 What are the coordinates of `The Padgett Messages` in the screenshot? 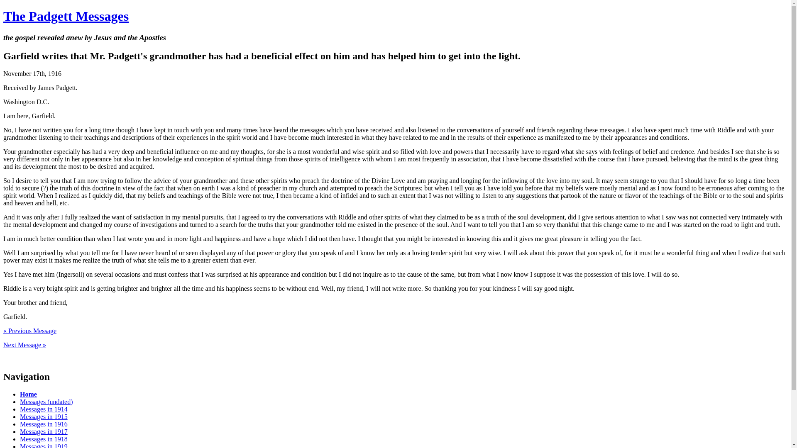 It's located at (66, 16).